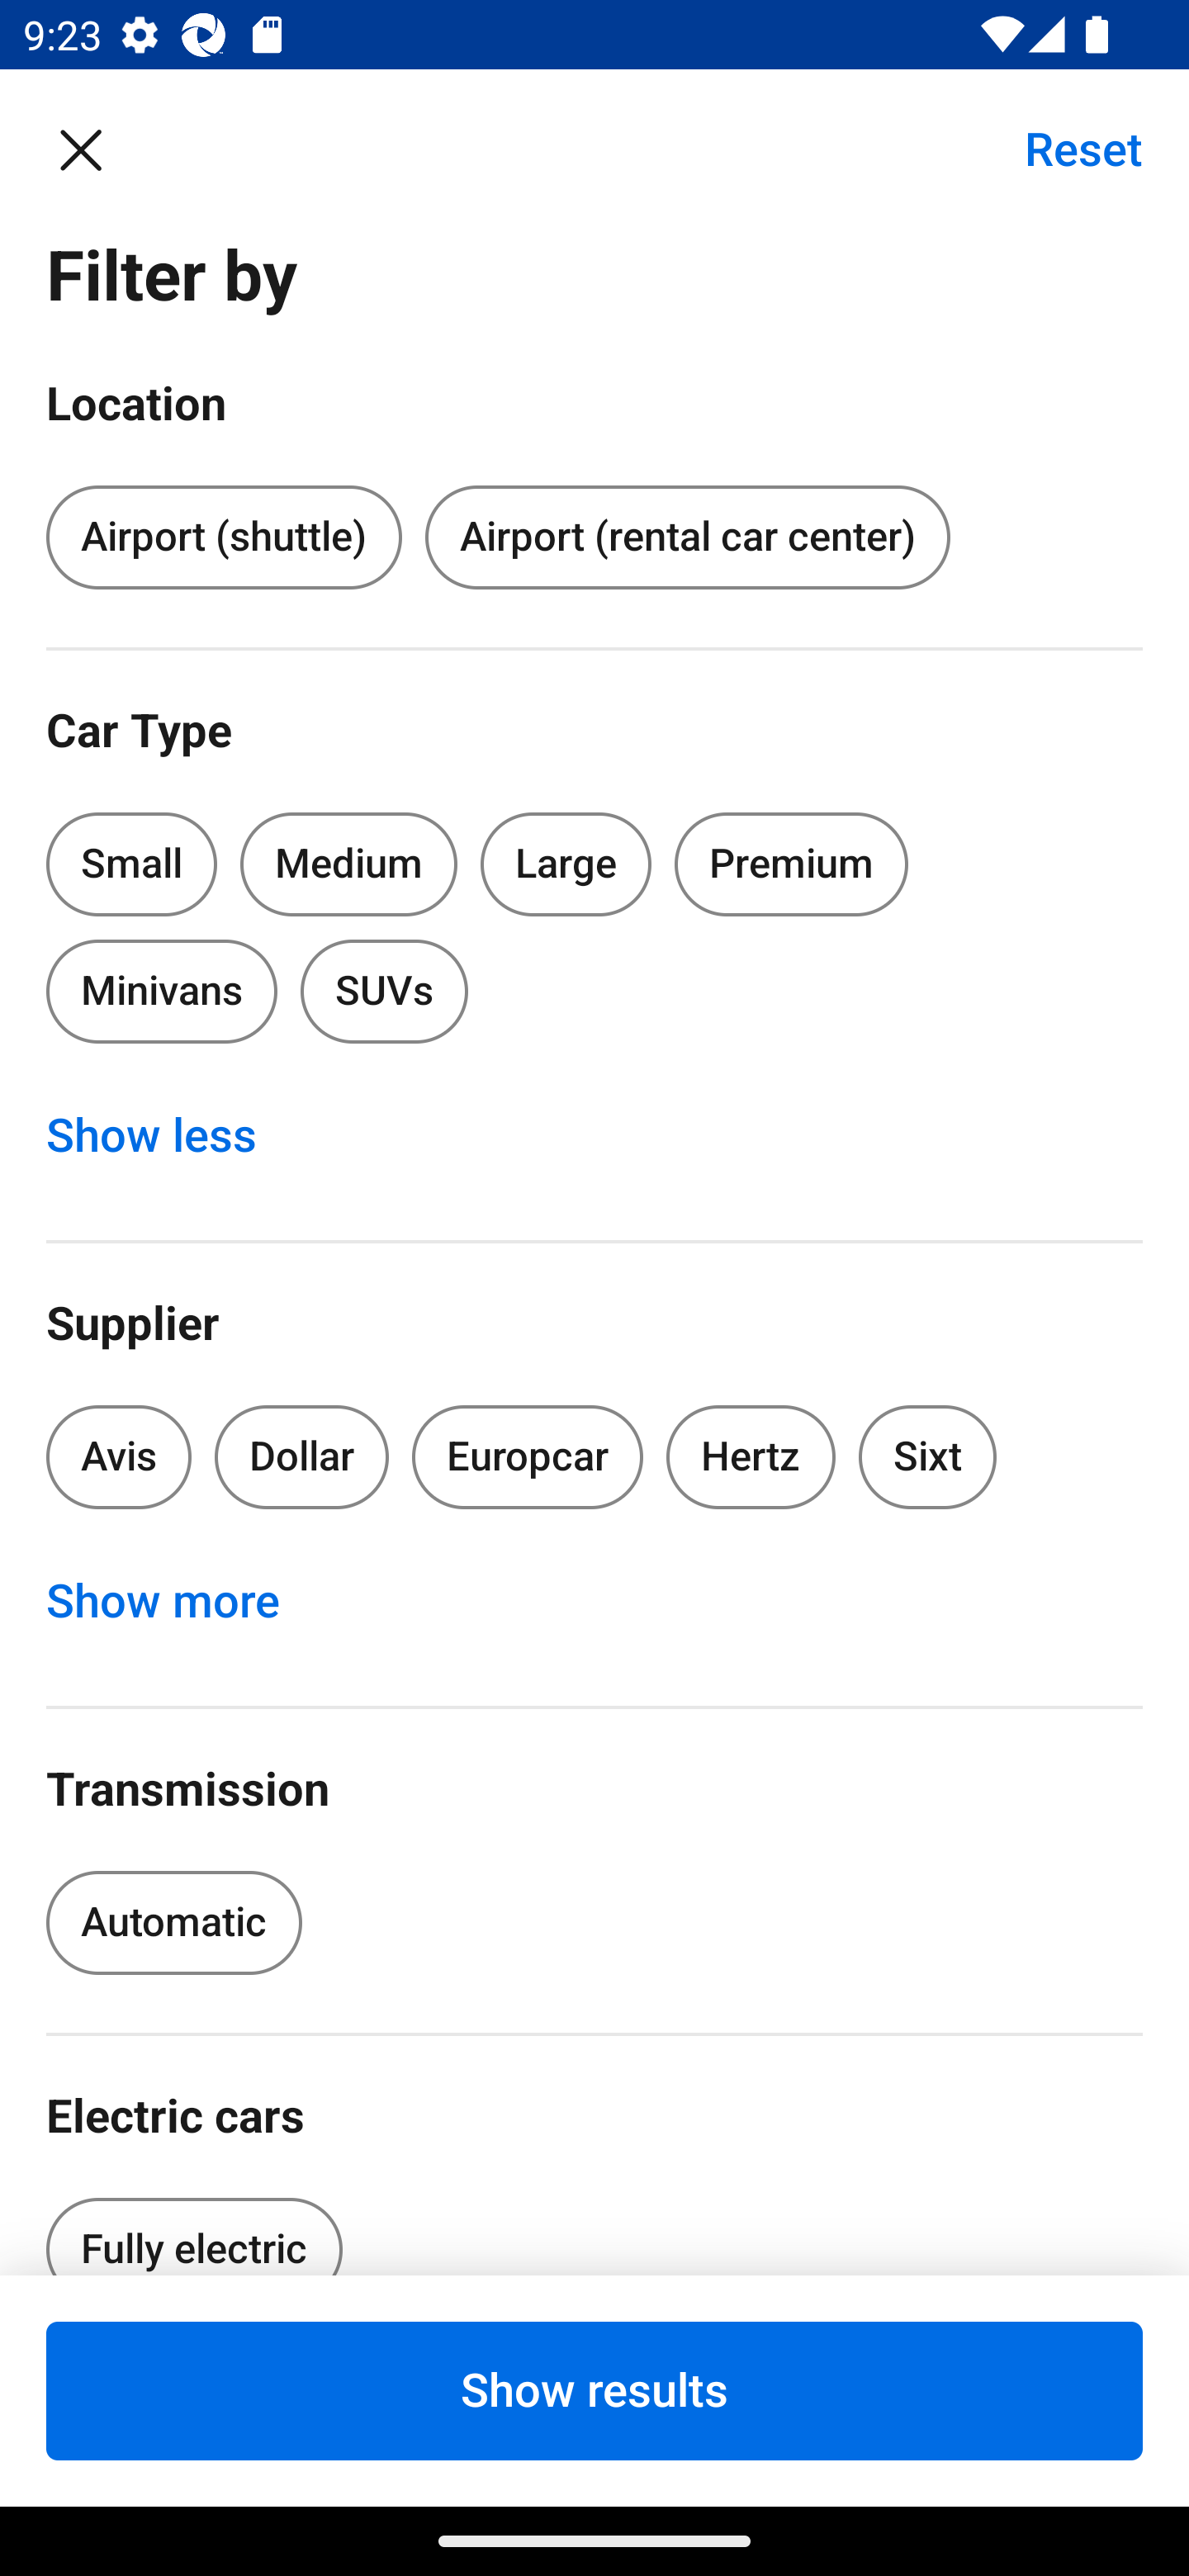 The image size is (1189, 2576). Describe the element at coordinates (132, 864) in the screenshot. I see `Small` at that location.